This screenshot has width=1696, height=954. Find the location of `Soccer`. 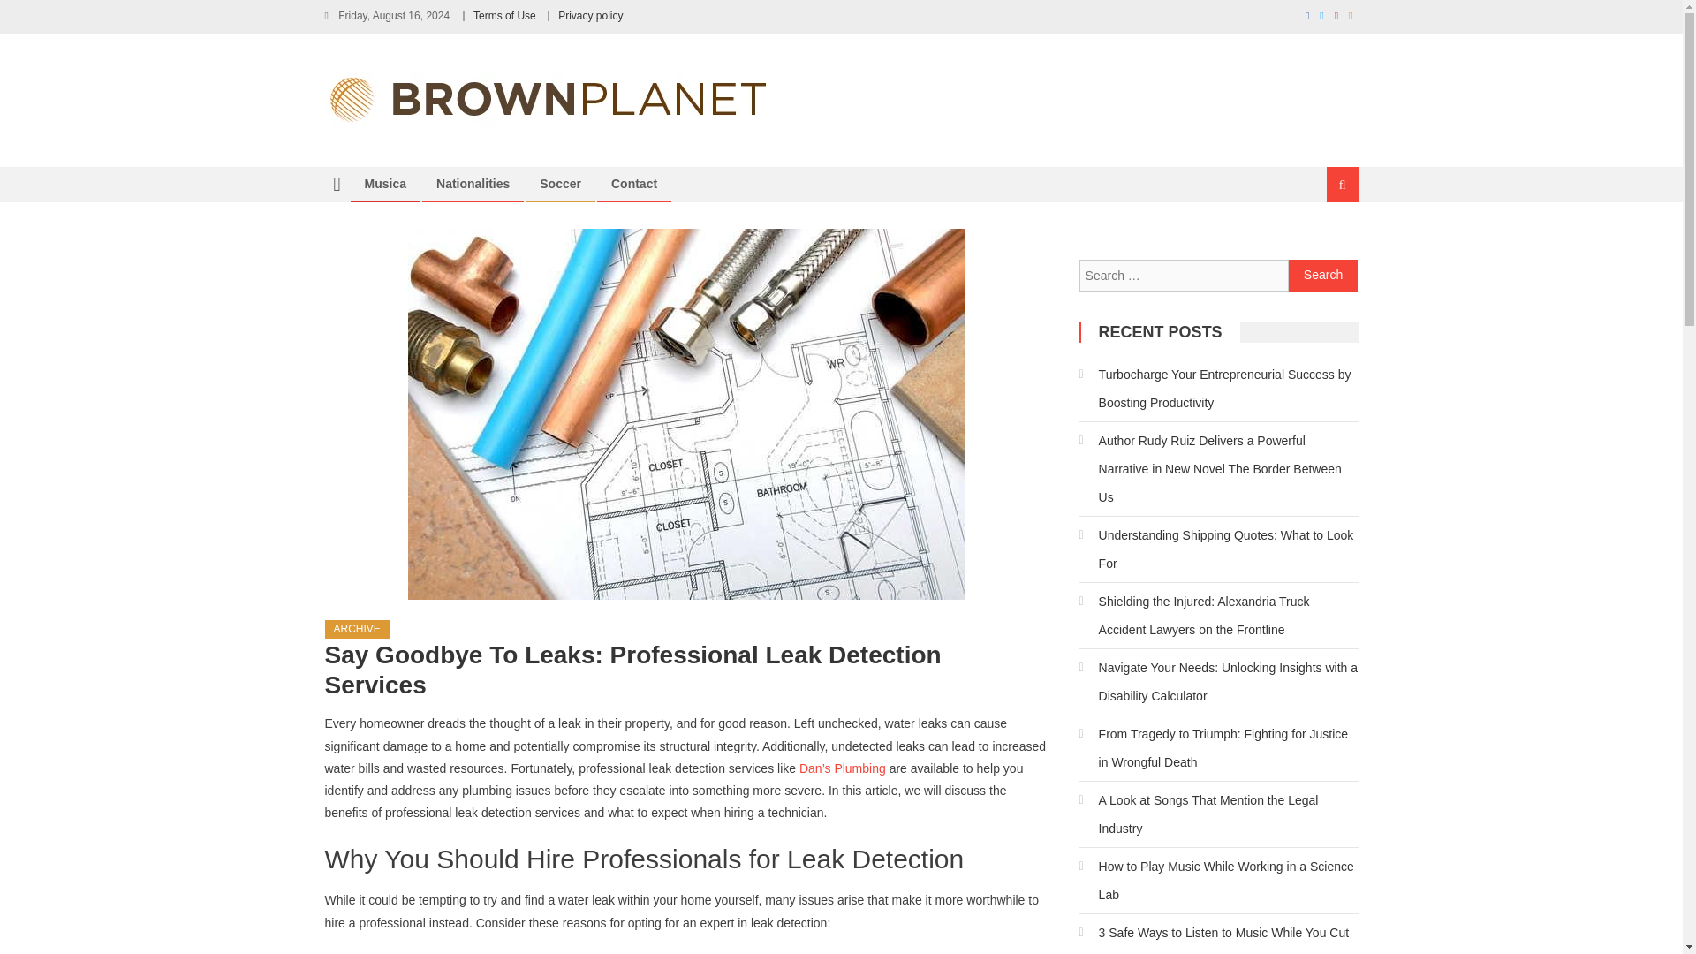

Soccer is located at coordinates (560, 184).